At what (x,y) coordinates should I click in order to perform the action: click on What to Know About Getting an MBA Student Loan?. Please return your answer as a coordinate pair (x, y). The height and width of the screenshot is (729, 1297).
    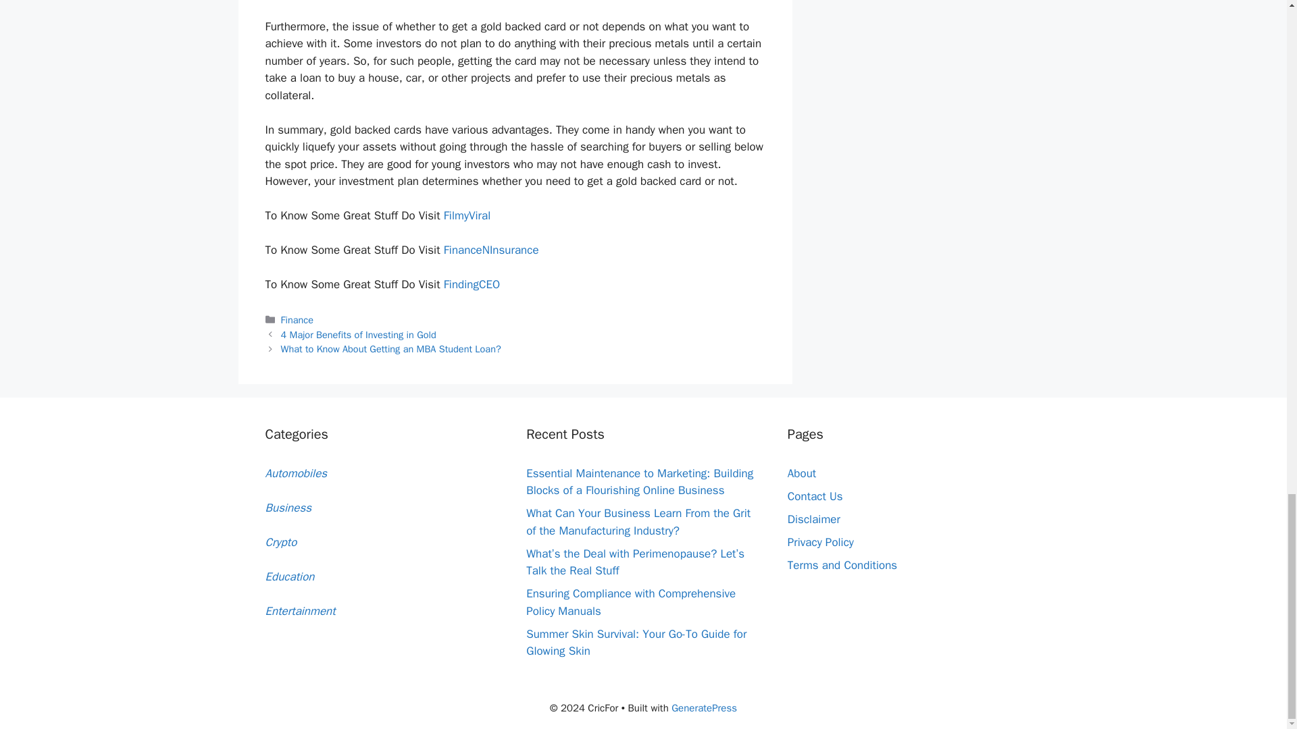
    Looking at the image, I should click on (390, 348).